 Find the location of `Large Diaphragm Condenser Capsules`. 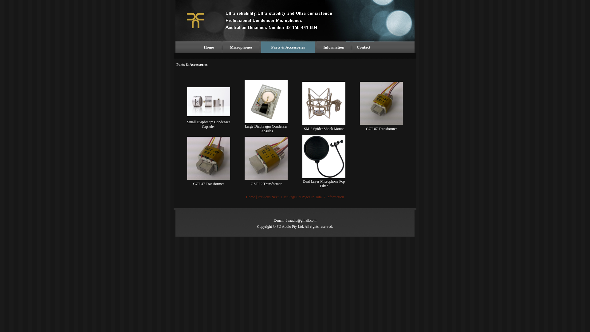

Large Diaphragm Condenser Capsules is located at coordinates (266, 128).